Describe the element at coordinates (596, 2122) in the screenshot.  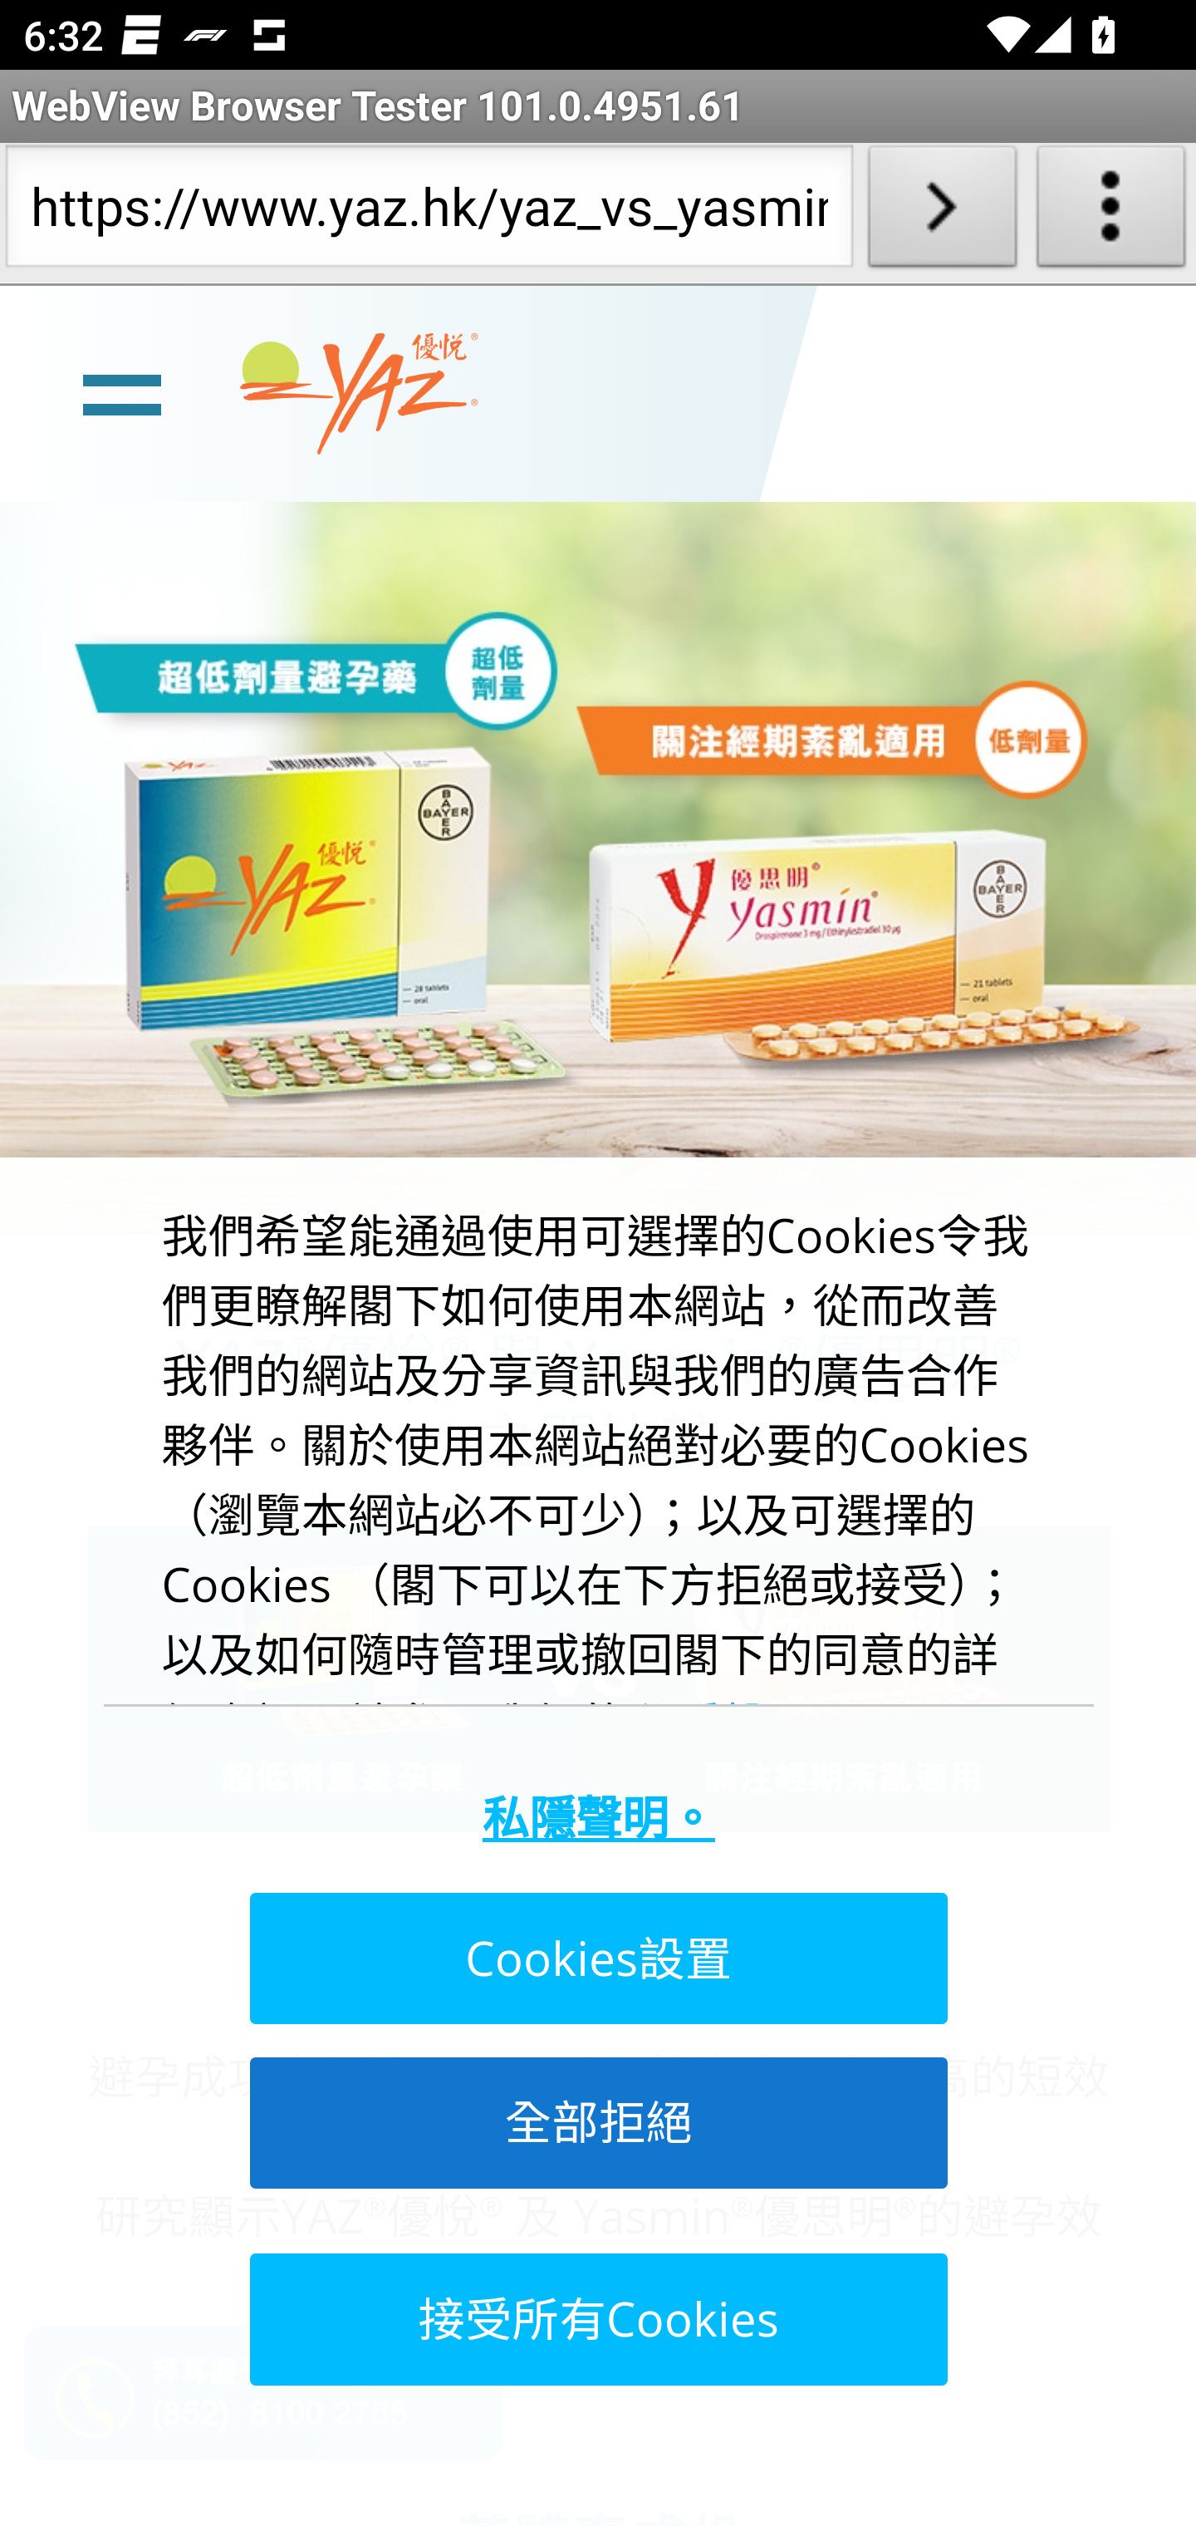
I see `全部拒絕` at that location.